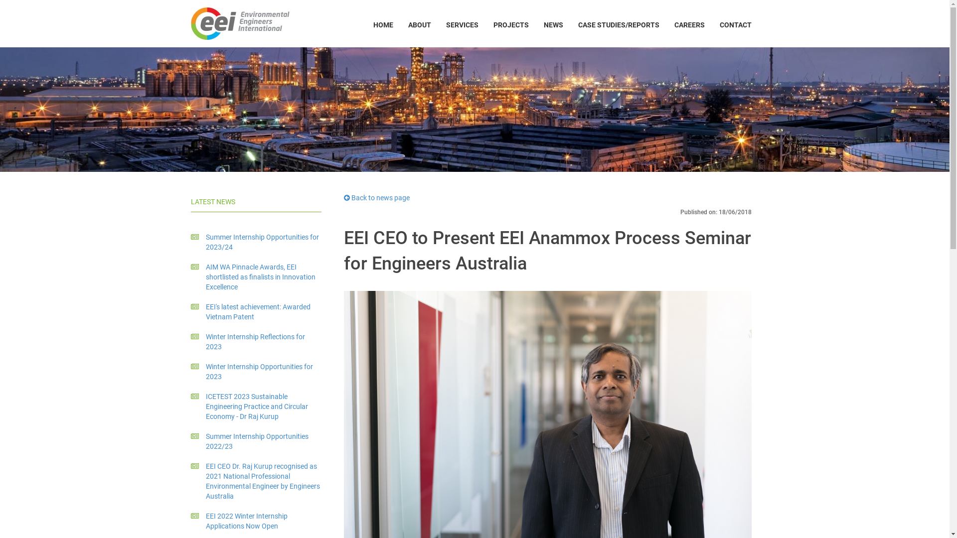 This screenshot has height=538, width=957. Describe the element at coordinates (420, 25) in the screenshot. I see `ABOUT` at that location.